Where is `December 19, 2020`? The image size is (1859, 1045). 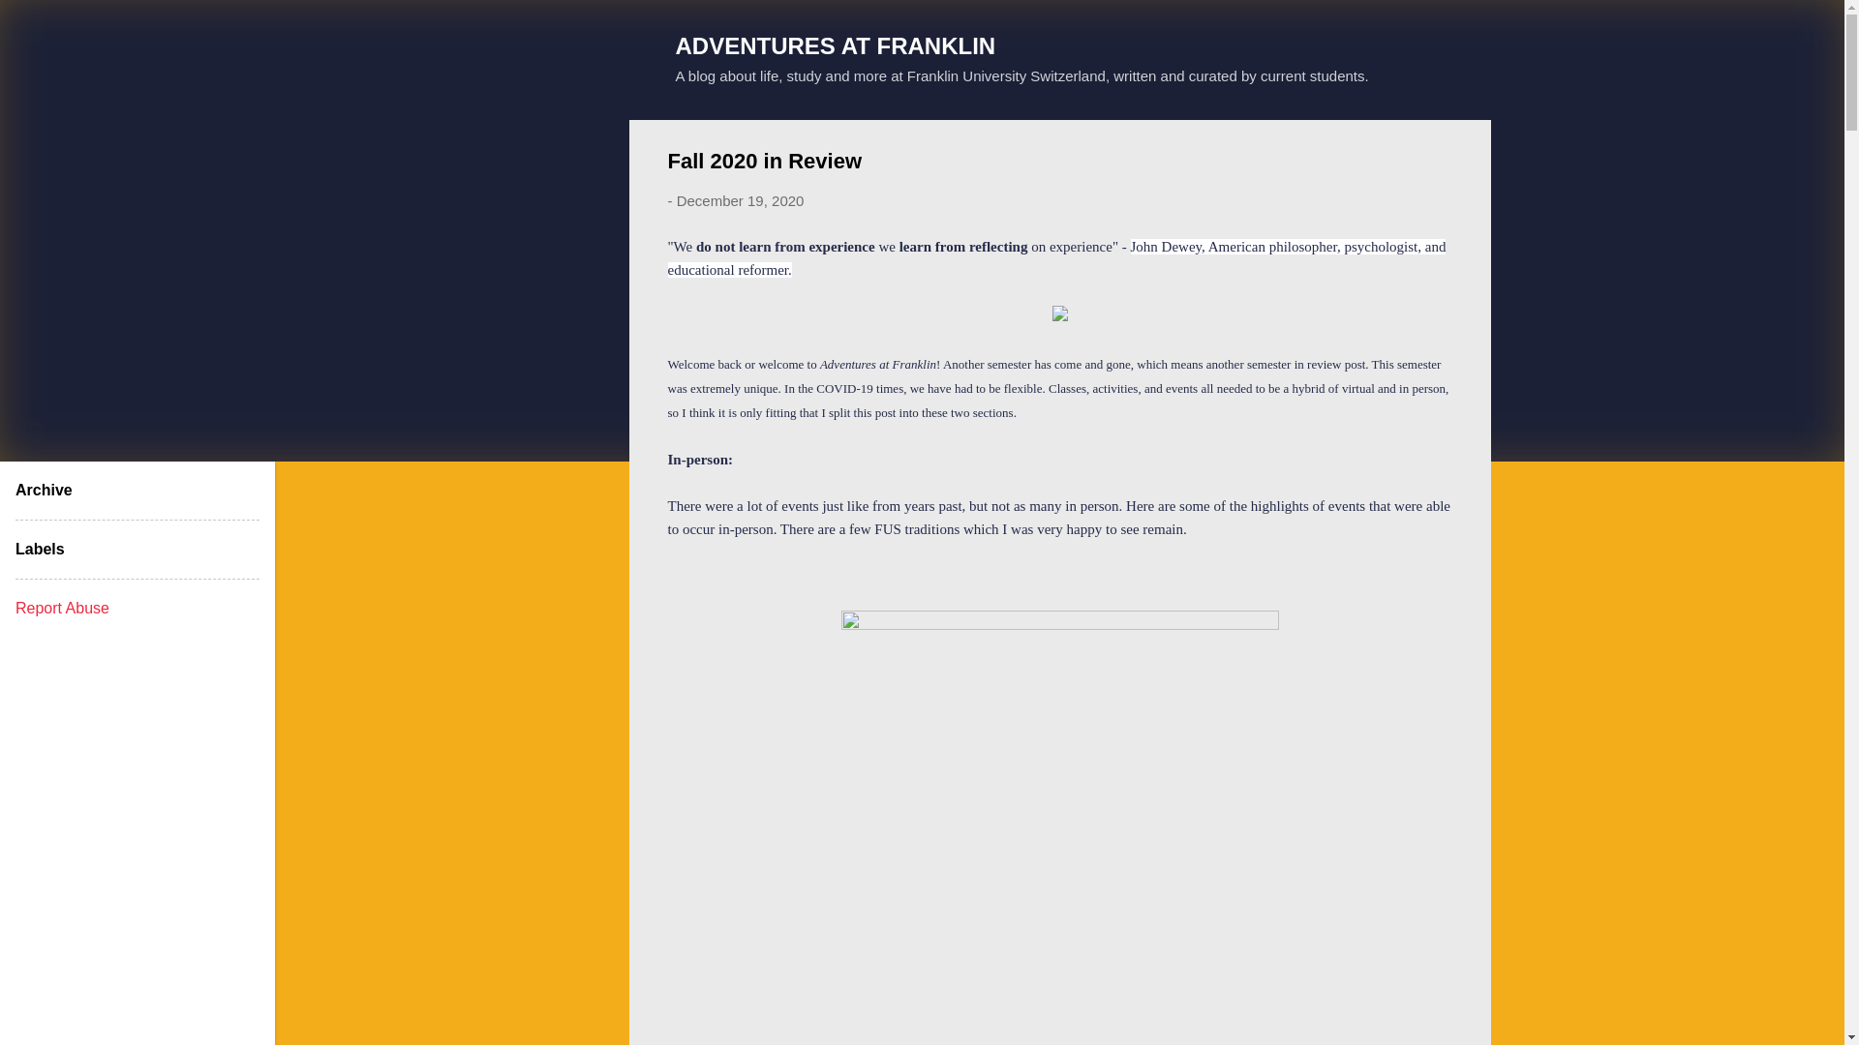
December 19, 2020 is located at coordinates (740, 200).